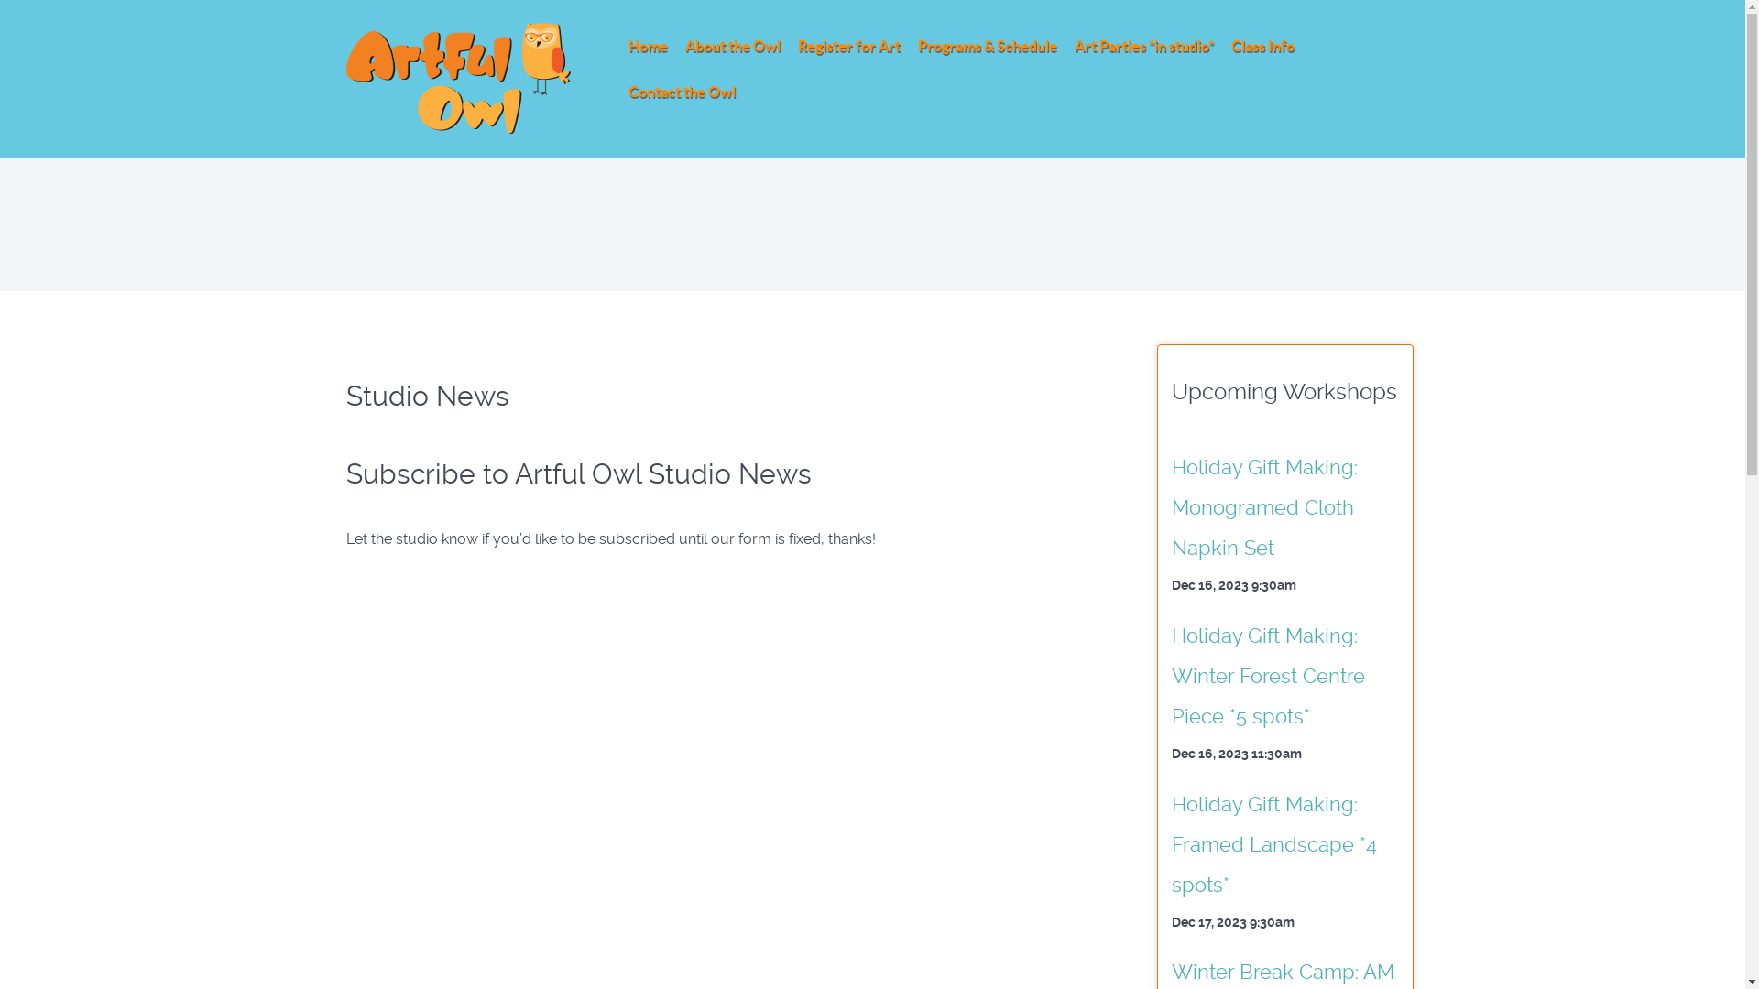 The width and height of the screenshot is (1759, 989). I want to click on Holiday Gift Making: Winter Forest Centre Piece *5 spots*, so click(1268, 676).